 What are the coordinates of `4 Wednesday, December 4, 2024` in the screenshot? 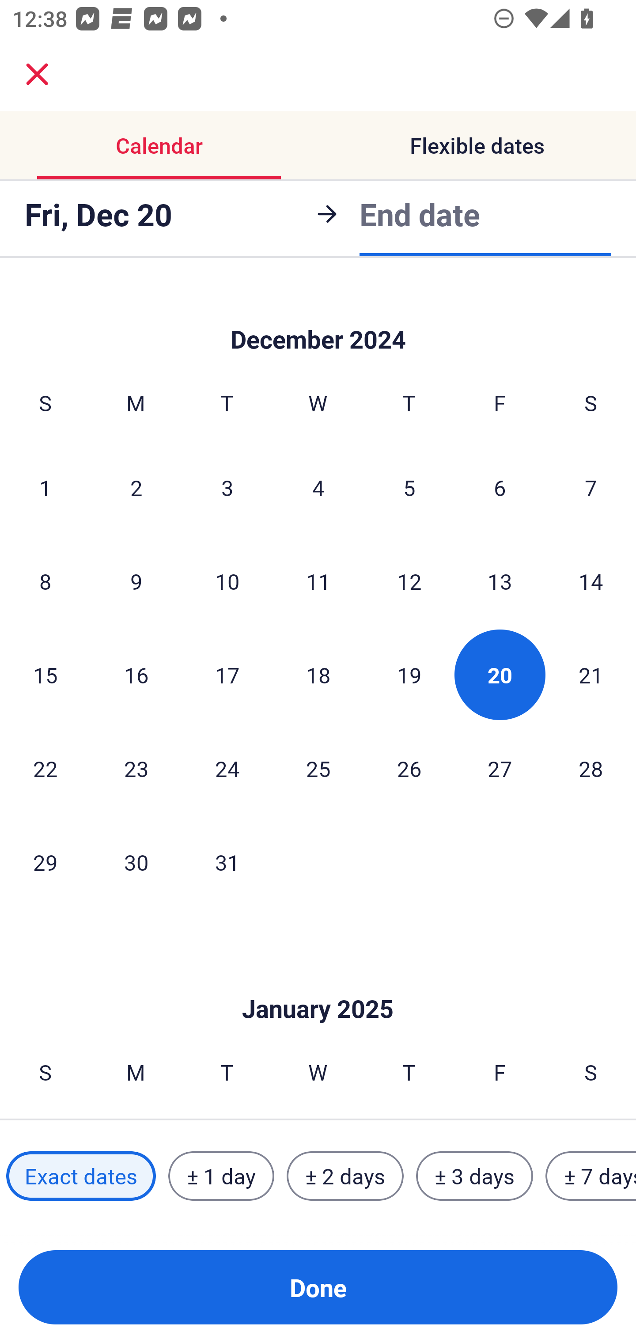 It's located at (318, 487).